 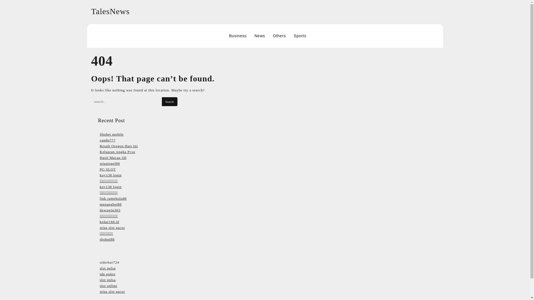 I want to click on situs slot gacor, so click(x=112, y=228).